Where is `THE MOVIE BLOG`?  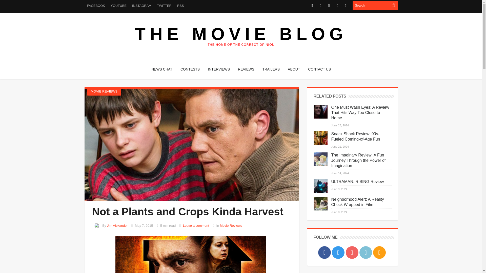
THE MOVIE BLOG is located at coordinates (241, 34).